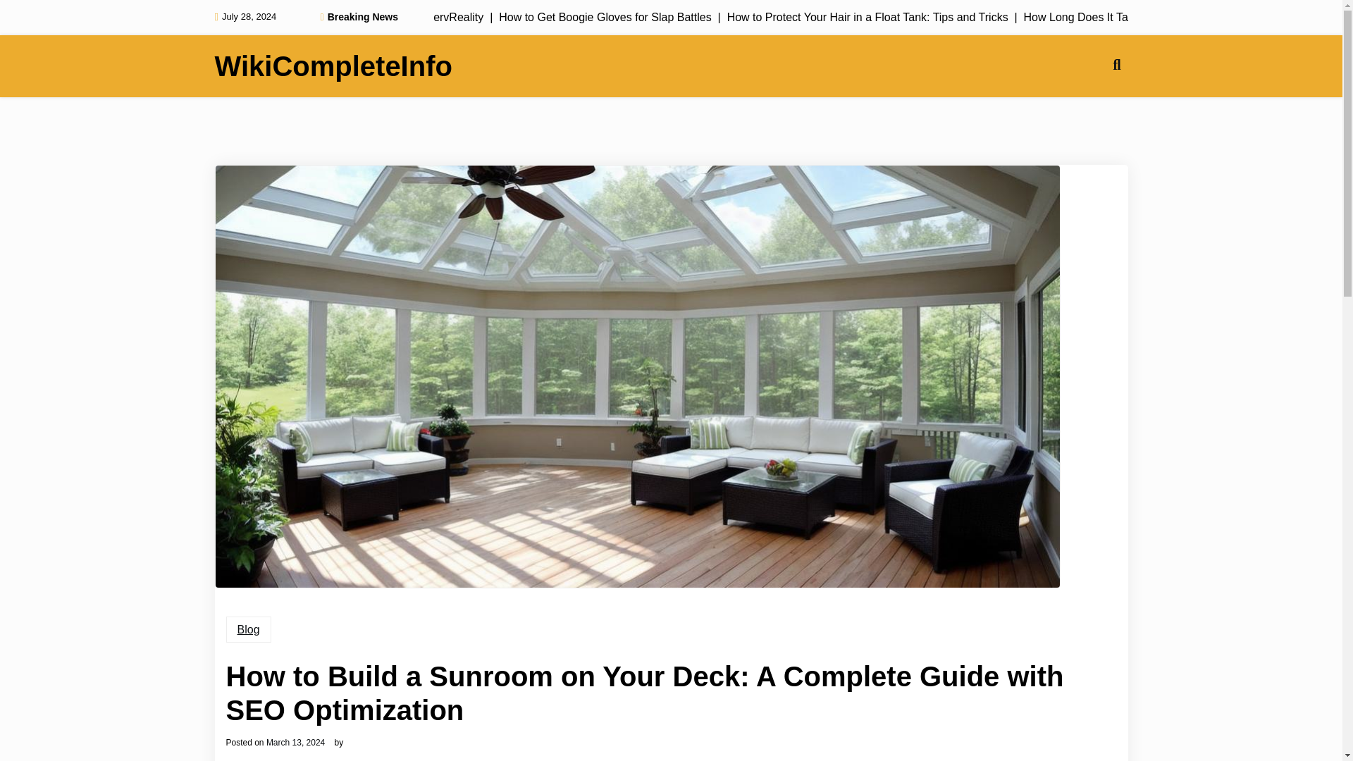 The width and height of the screenshot is (1353, 761). I want to click on WikiCompleteInfo, so click(333, 66).